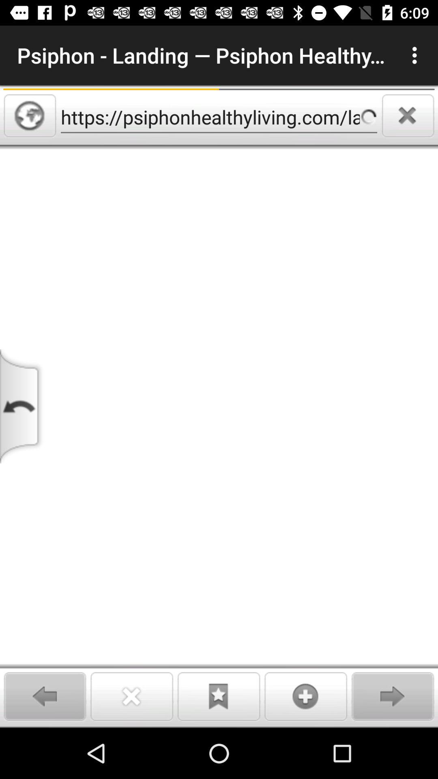 This screenshot has width=438, height=779. Describe the element at coordinates (22, 407) in the screenshot. I see `go back to last page` at that location.